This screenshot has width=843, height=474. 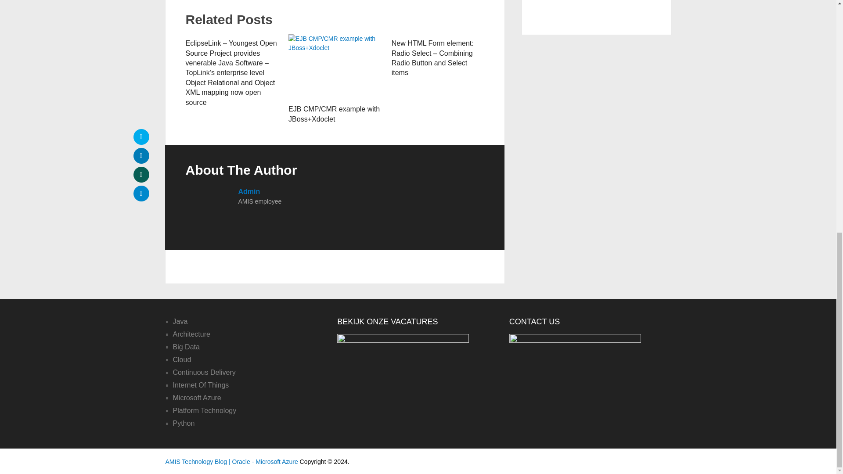 What do you see at coordinates (597, 8) in the screenshot?
I see `20 years AMIS Technology Blog` at bounding box center [597, 8].